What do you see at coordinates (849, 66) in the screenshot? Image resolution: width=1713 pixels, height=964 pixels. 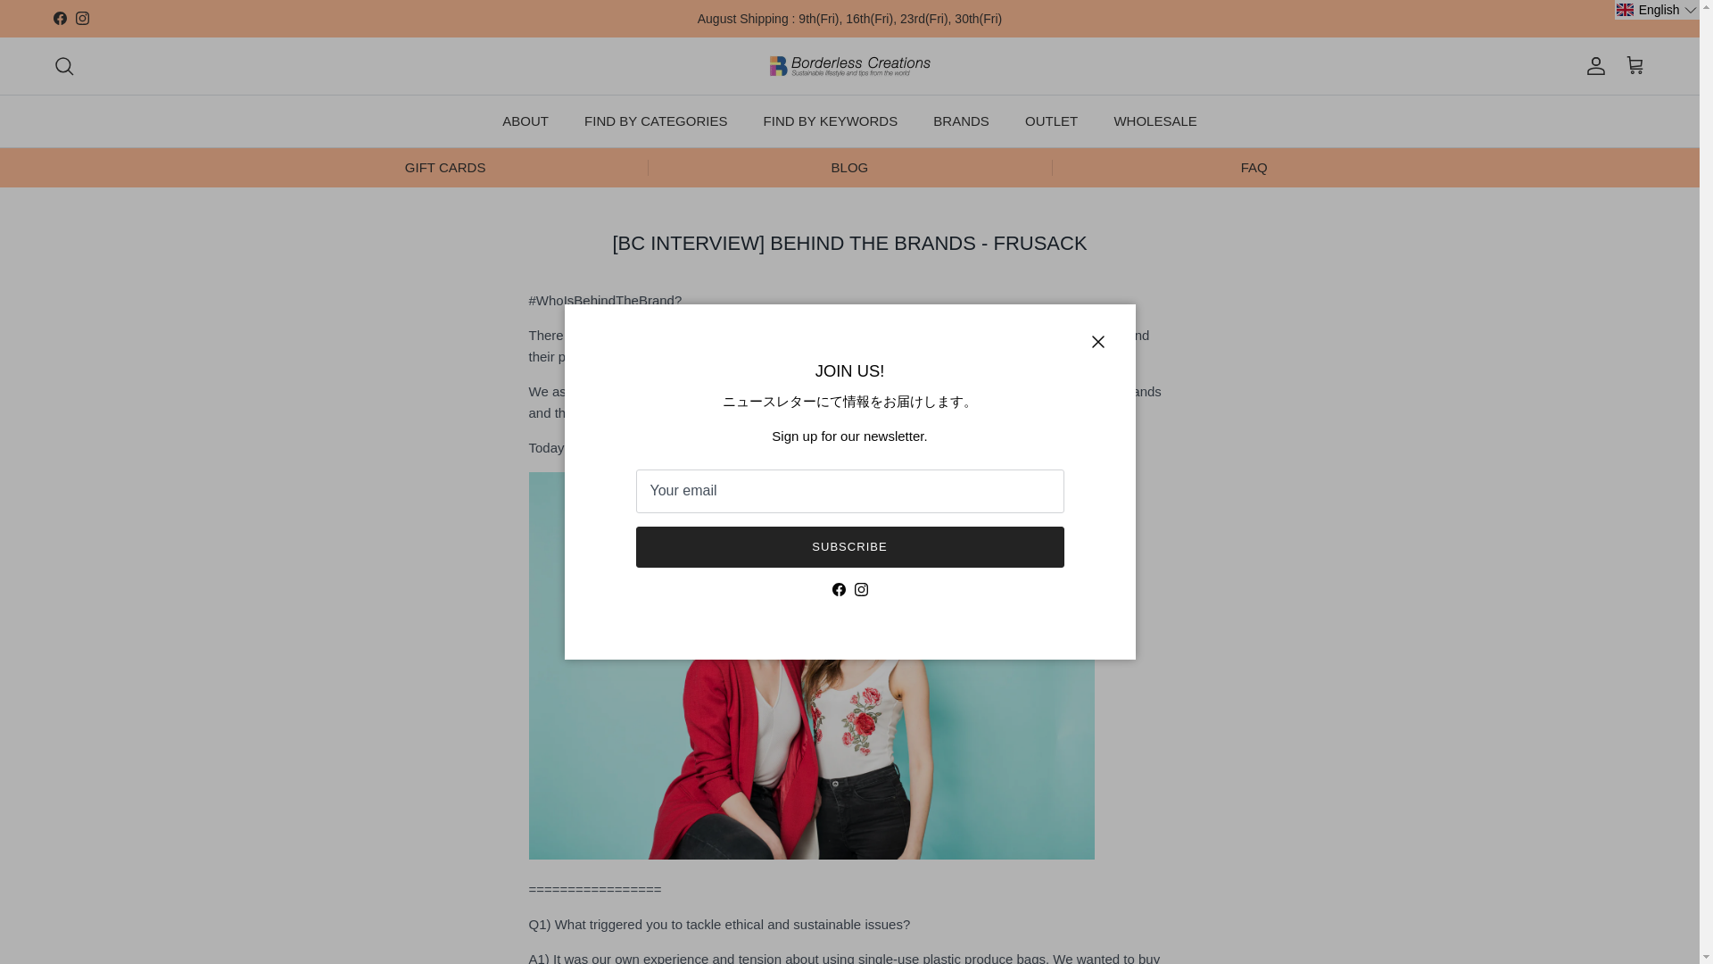 I see `Borderless Creations` at bounding box center [849, 66].